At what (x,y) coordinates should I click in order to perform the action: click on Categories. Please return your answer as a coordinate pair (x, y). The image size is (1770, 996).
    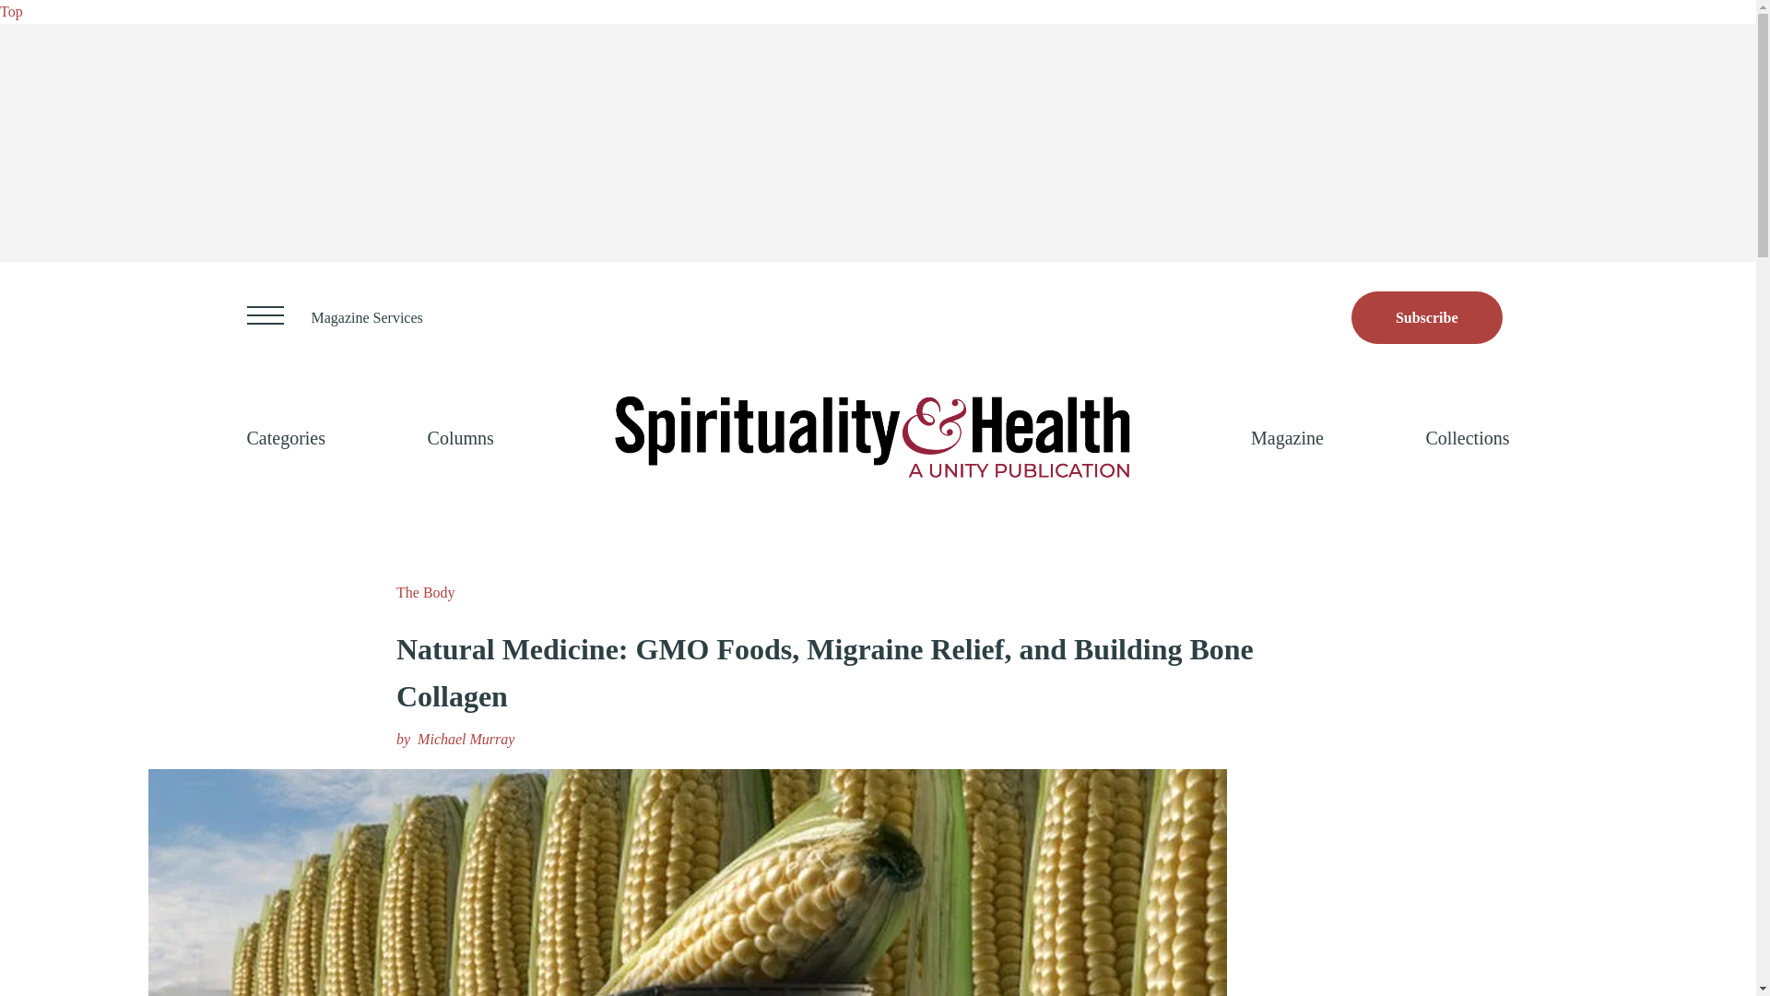
    Looking at the image, I should click on (286, 437).